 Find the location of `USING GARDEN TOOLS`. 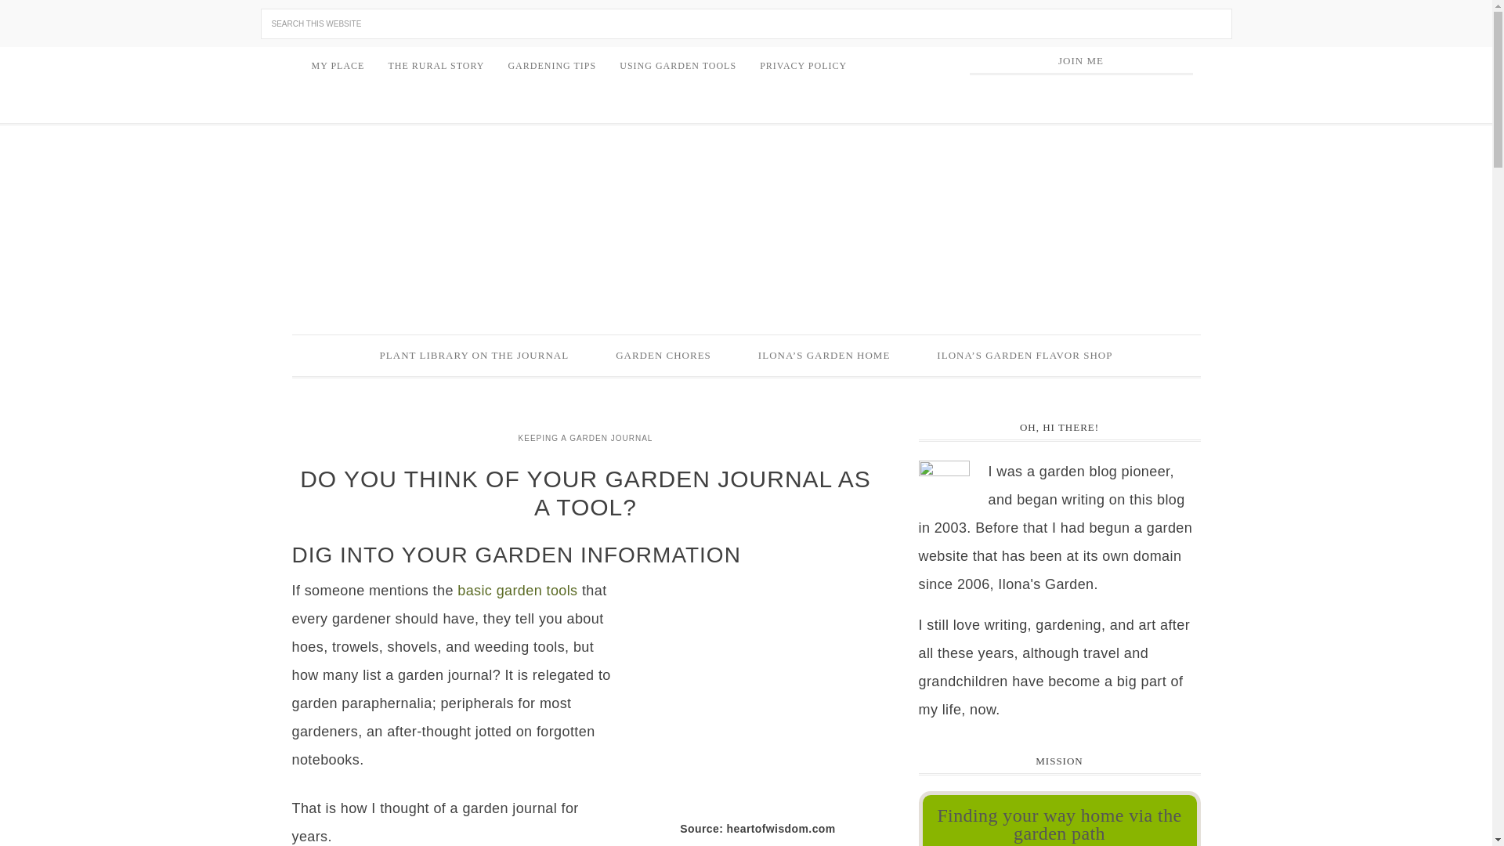

USING GARDEN TOOLS is located at coordinates (677, 66).